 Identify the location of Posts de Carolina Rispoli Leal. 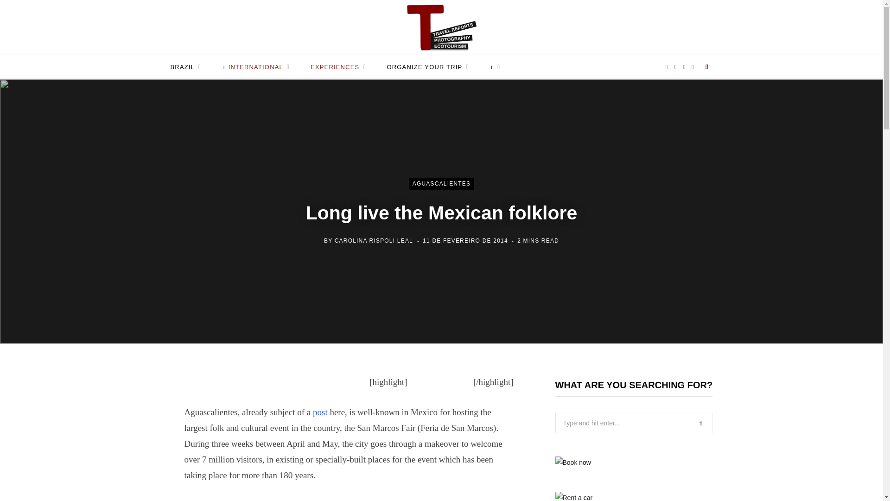
(374, 241).